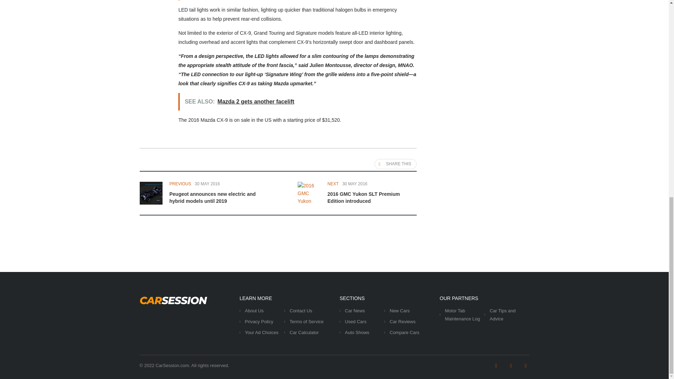  Describe the element at coordinates (355, 311) in the screenshot. I see `Car News` at that location.